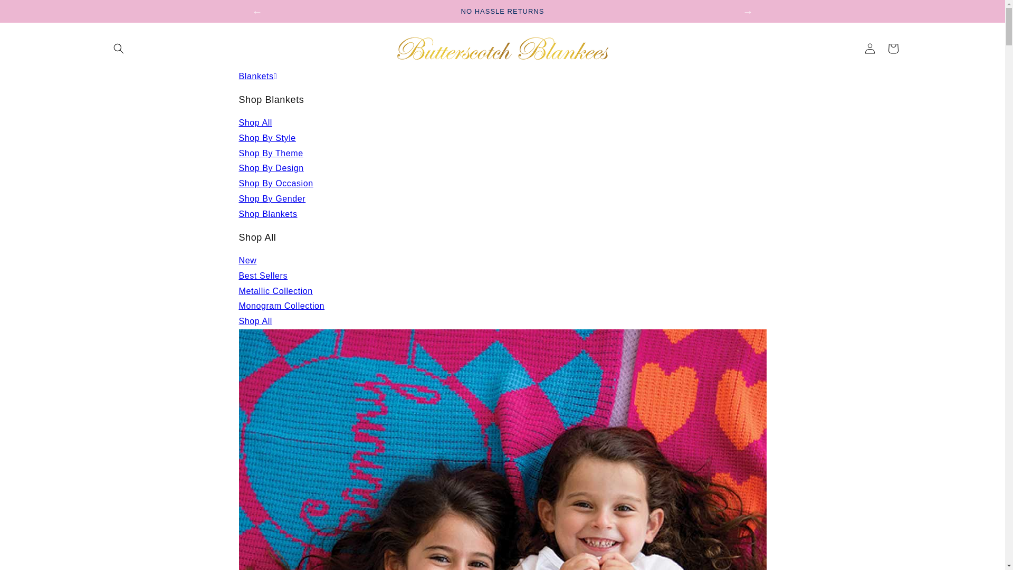 The height and width of the screenshot is (570, 1013). I want to click on Shop Blankets, so click(267, 214).